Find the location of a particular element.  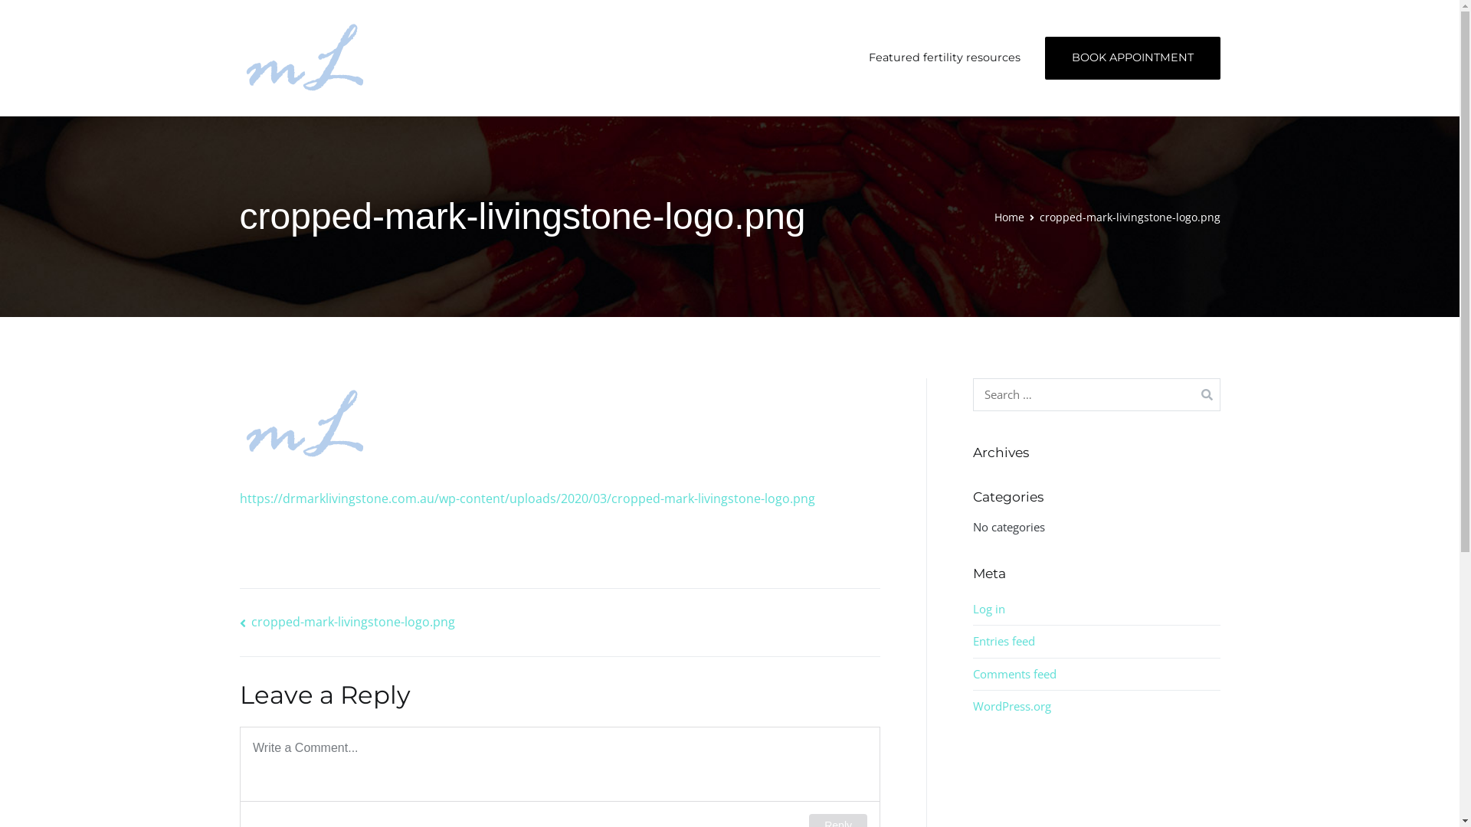

Featured fertility resources is located at coordinates (945, 58).